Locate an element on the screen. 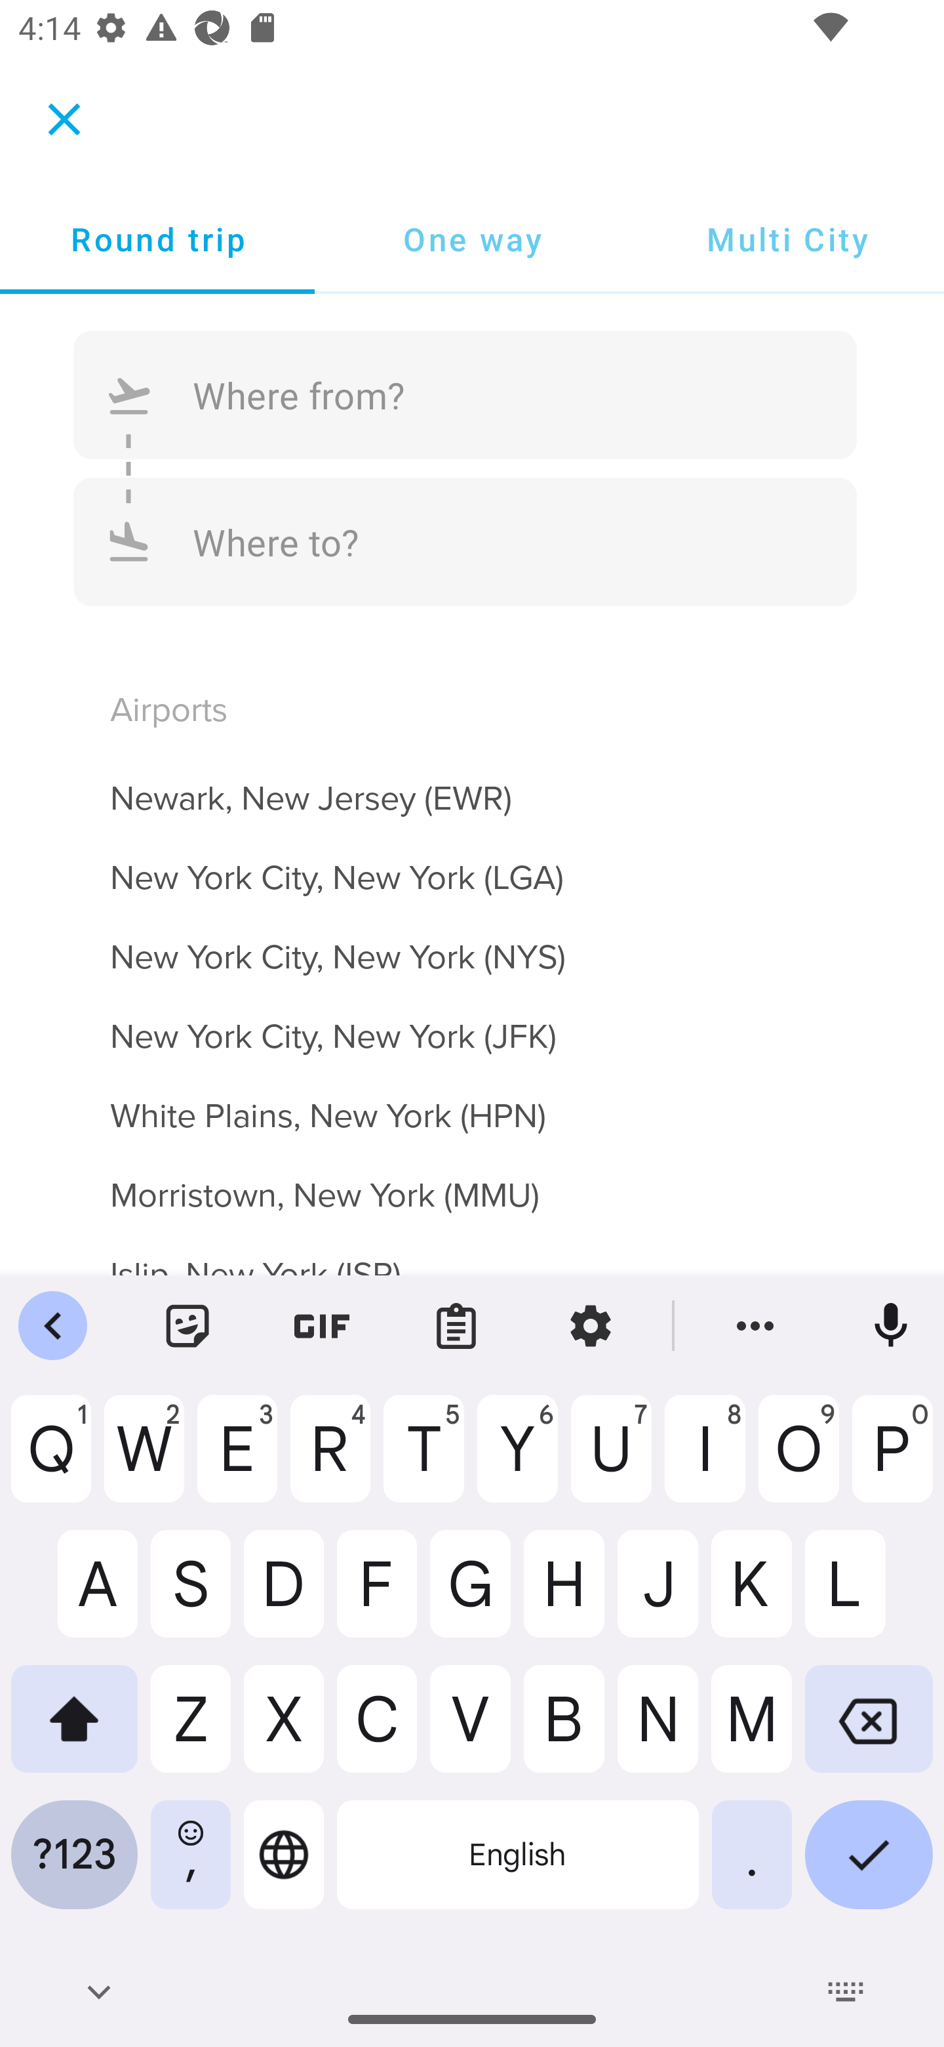 This screenshot has width=944, height=2047. One way is located at coordinates (472, 239).